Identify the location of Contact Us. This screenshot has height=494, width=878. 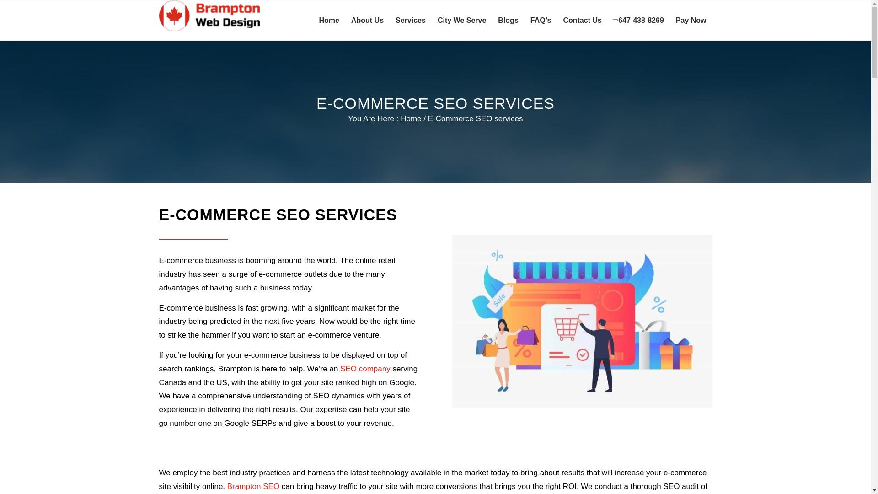
(582, 20).